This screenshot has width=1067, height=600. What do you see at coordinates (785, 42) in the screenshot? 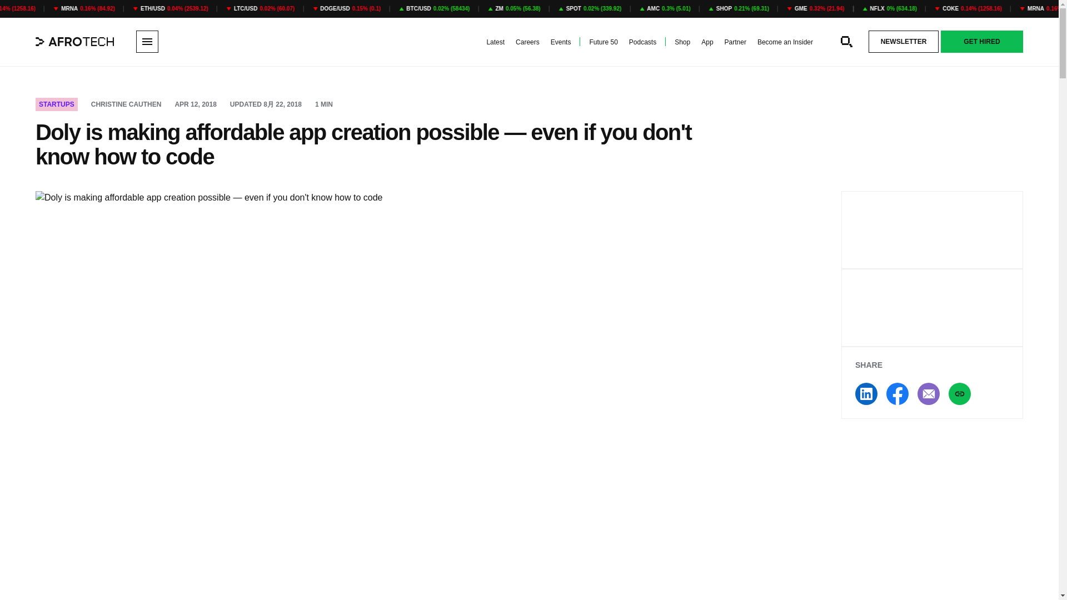
I see `Become an Insider` at bounding box center [785, 42].